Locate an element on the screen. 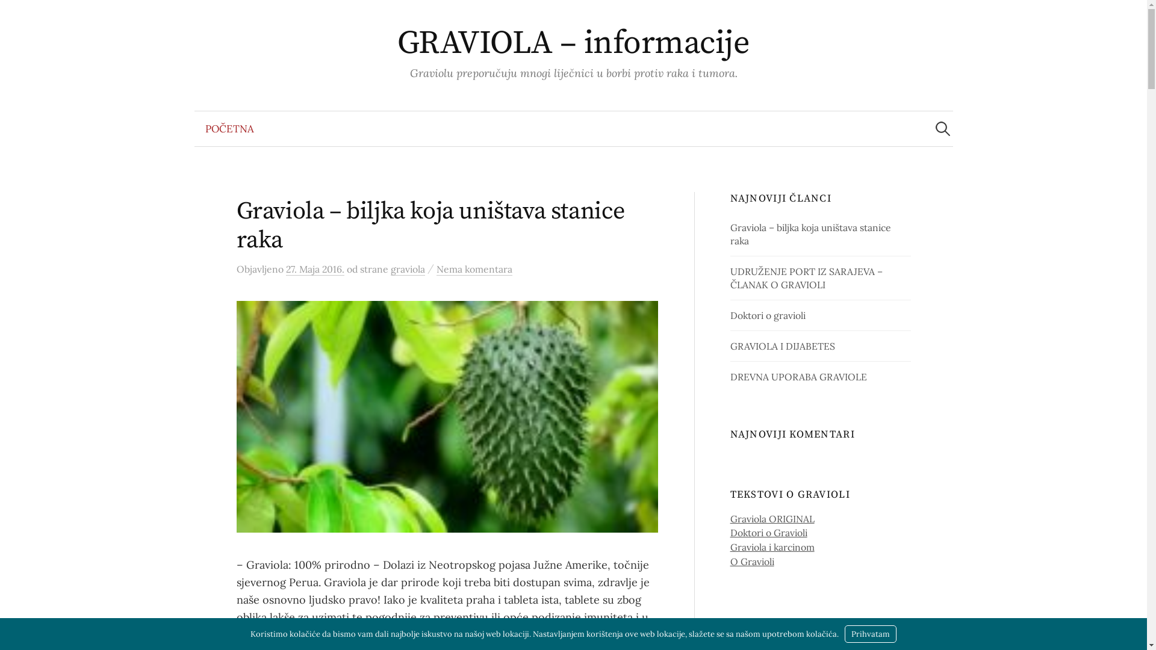 The image size is (1156, 650). DREVNA UPORABA GRAVIOLE is located at coordinates (798, 377).